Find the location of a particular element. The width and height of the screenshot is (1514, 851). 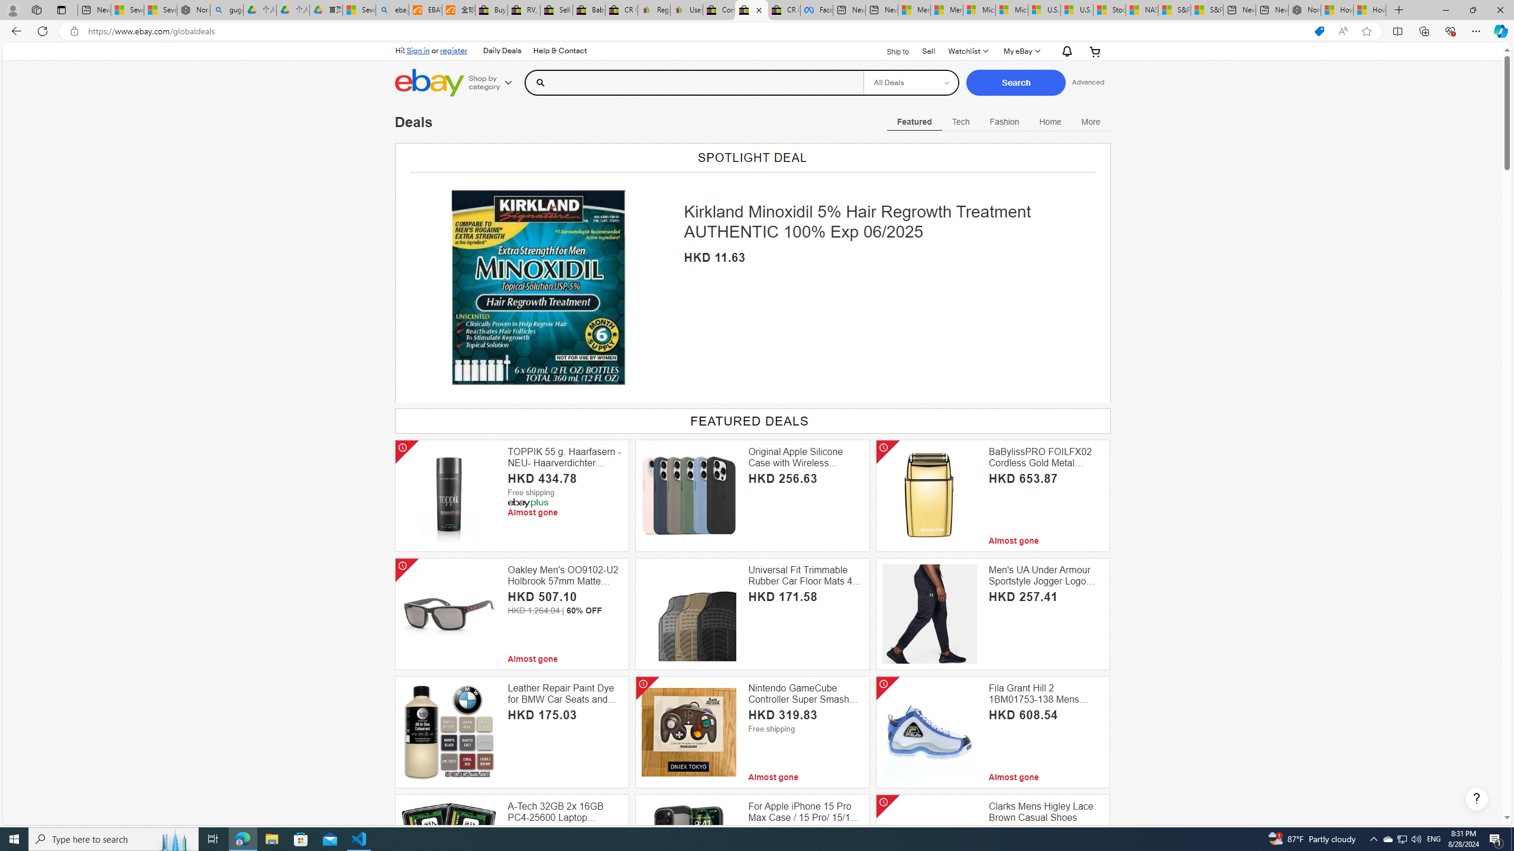

Class: navigation-desktop-with-flyout open-left is located at coordinates (1091, 119).